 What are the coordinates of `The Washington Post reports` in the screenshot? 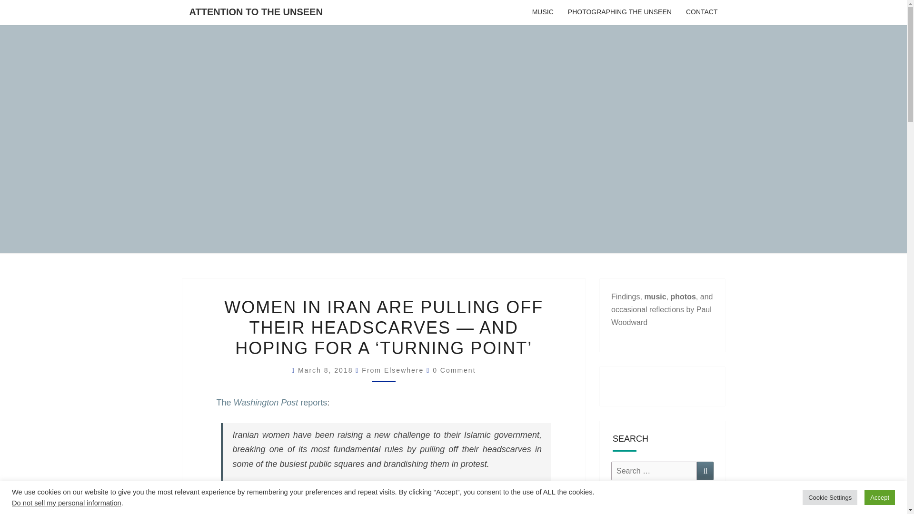 It's located at (271, 403).